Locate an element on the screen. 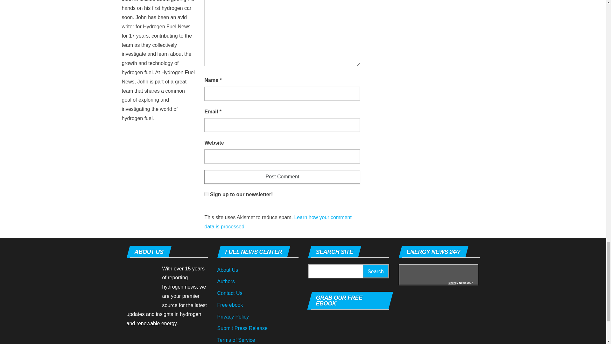 Image resolution: width=611 pixels, height=344 pixels. Post Comment is located at coordinates (282, 176).